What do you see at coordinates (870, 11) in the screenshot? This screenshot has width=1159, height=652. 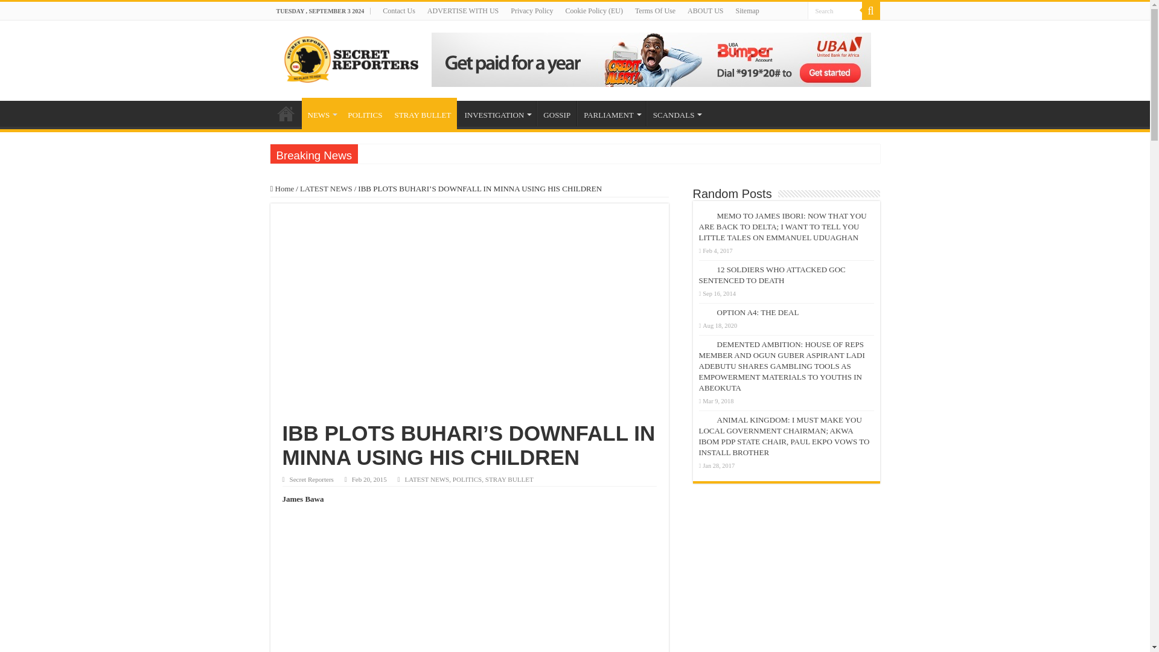 I see `Search` at bounding box center [870, 11].